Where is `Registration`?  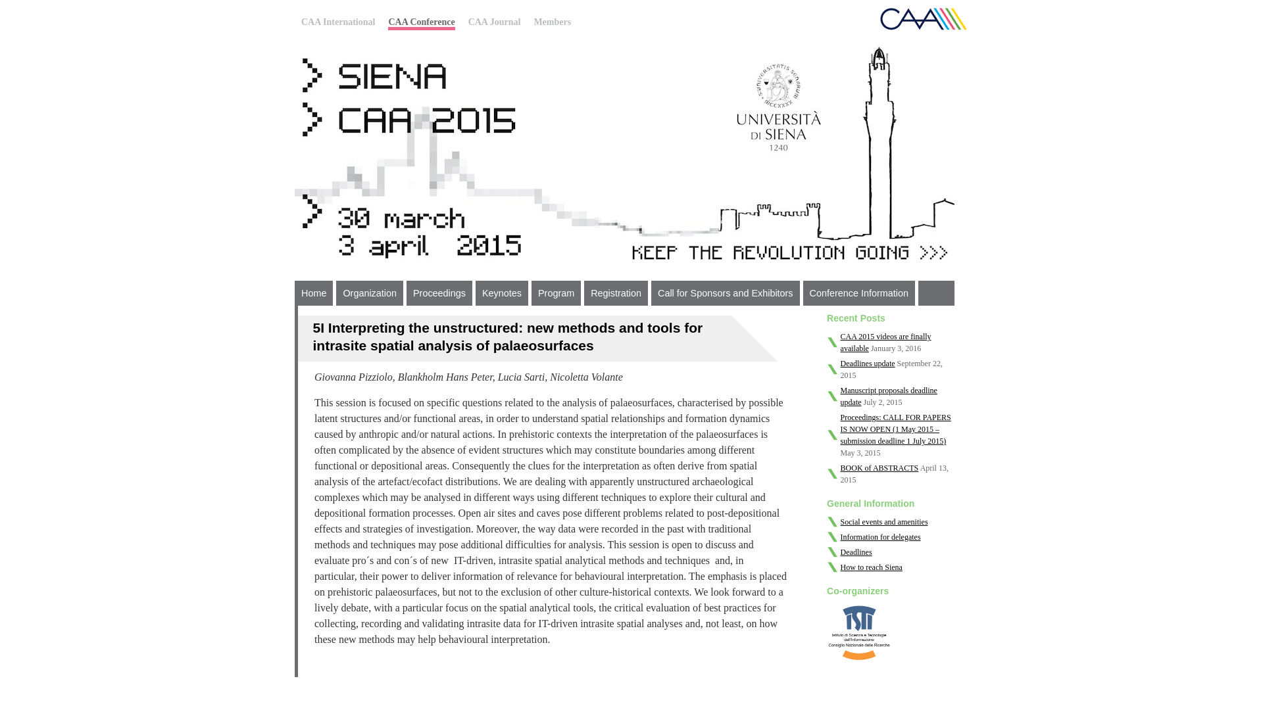
Registration is located at coordinates (616, 293).